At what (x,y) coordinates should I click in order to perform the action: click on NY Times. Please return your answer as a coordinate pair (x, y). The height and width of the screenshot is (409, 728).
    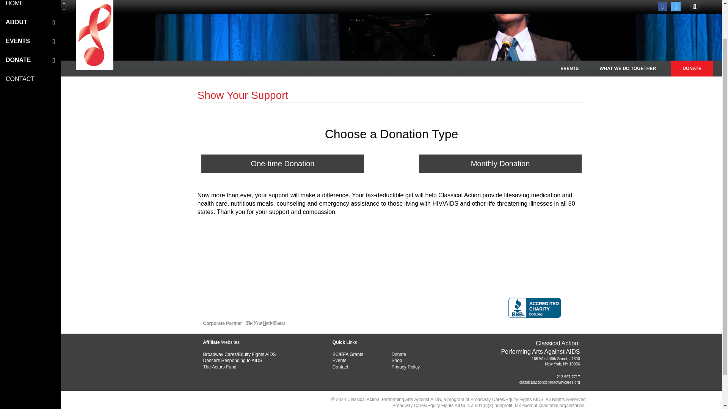
    Looking at the image, I should click on (265, 325).